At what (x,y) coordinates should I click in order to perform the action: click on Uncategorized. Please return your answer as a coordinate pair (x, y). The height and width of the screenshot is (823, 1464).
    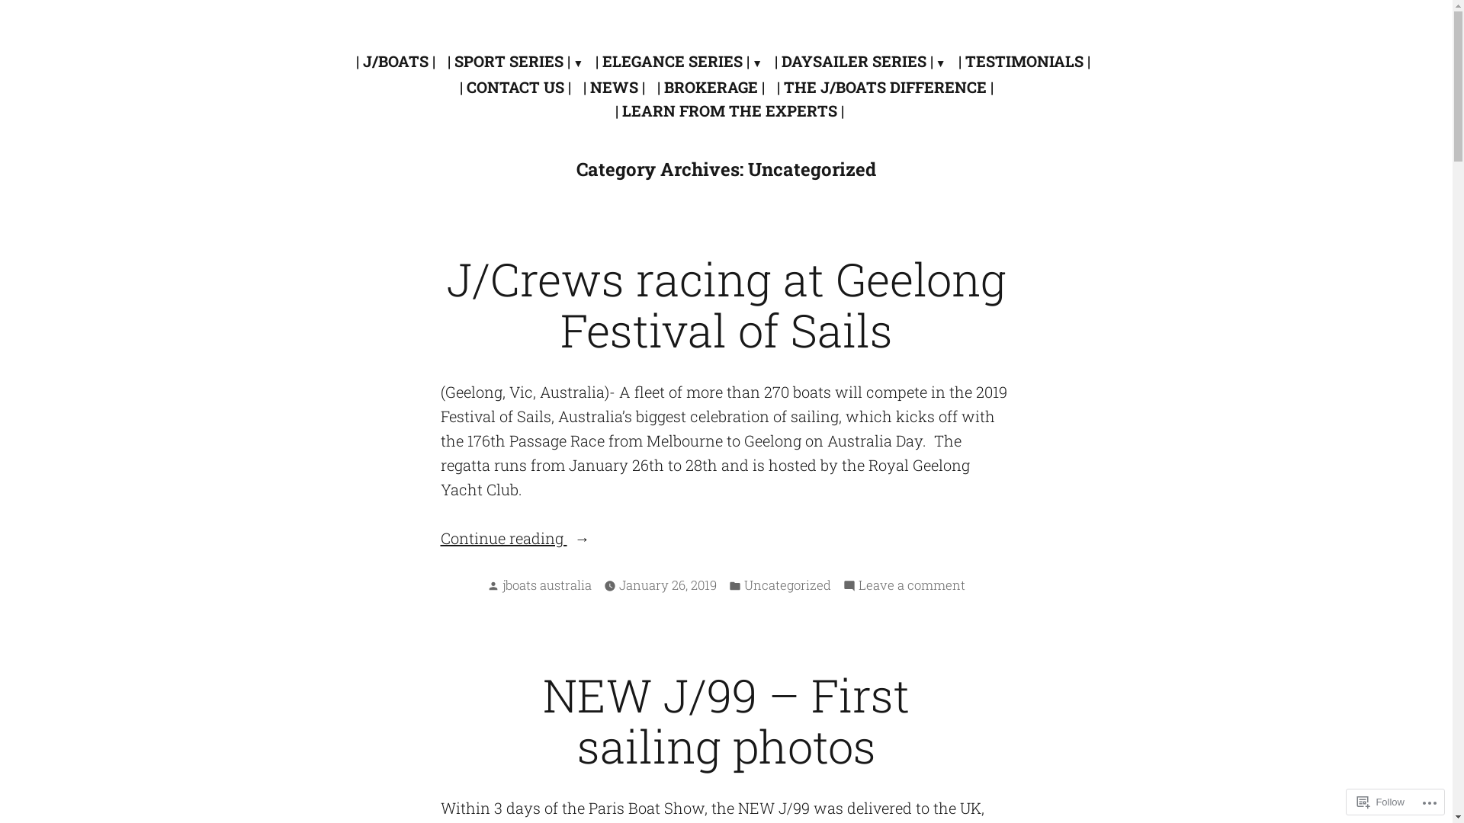
    Looking at the image, I should click on (788, 585).